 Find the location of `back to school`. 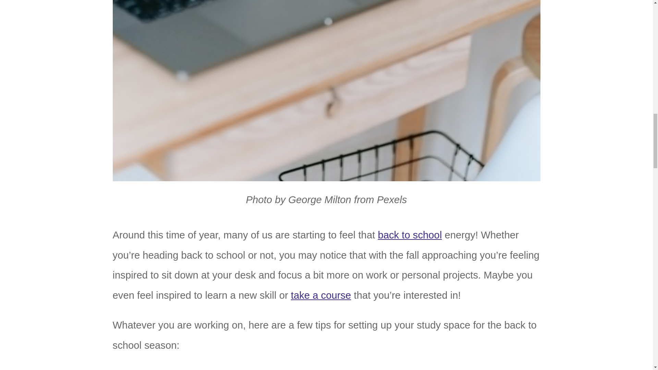

back to school is located at coordinates (410, 235).